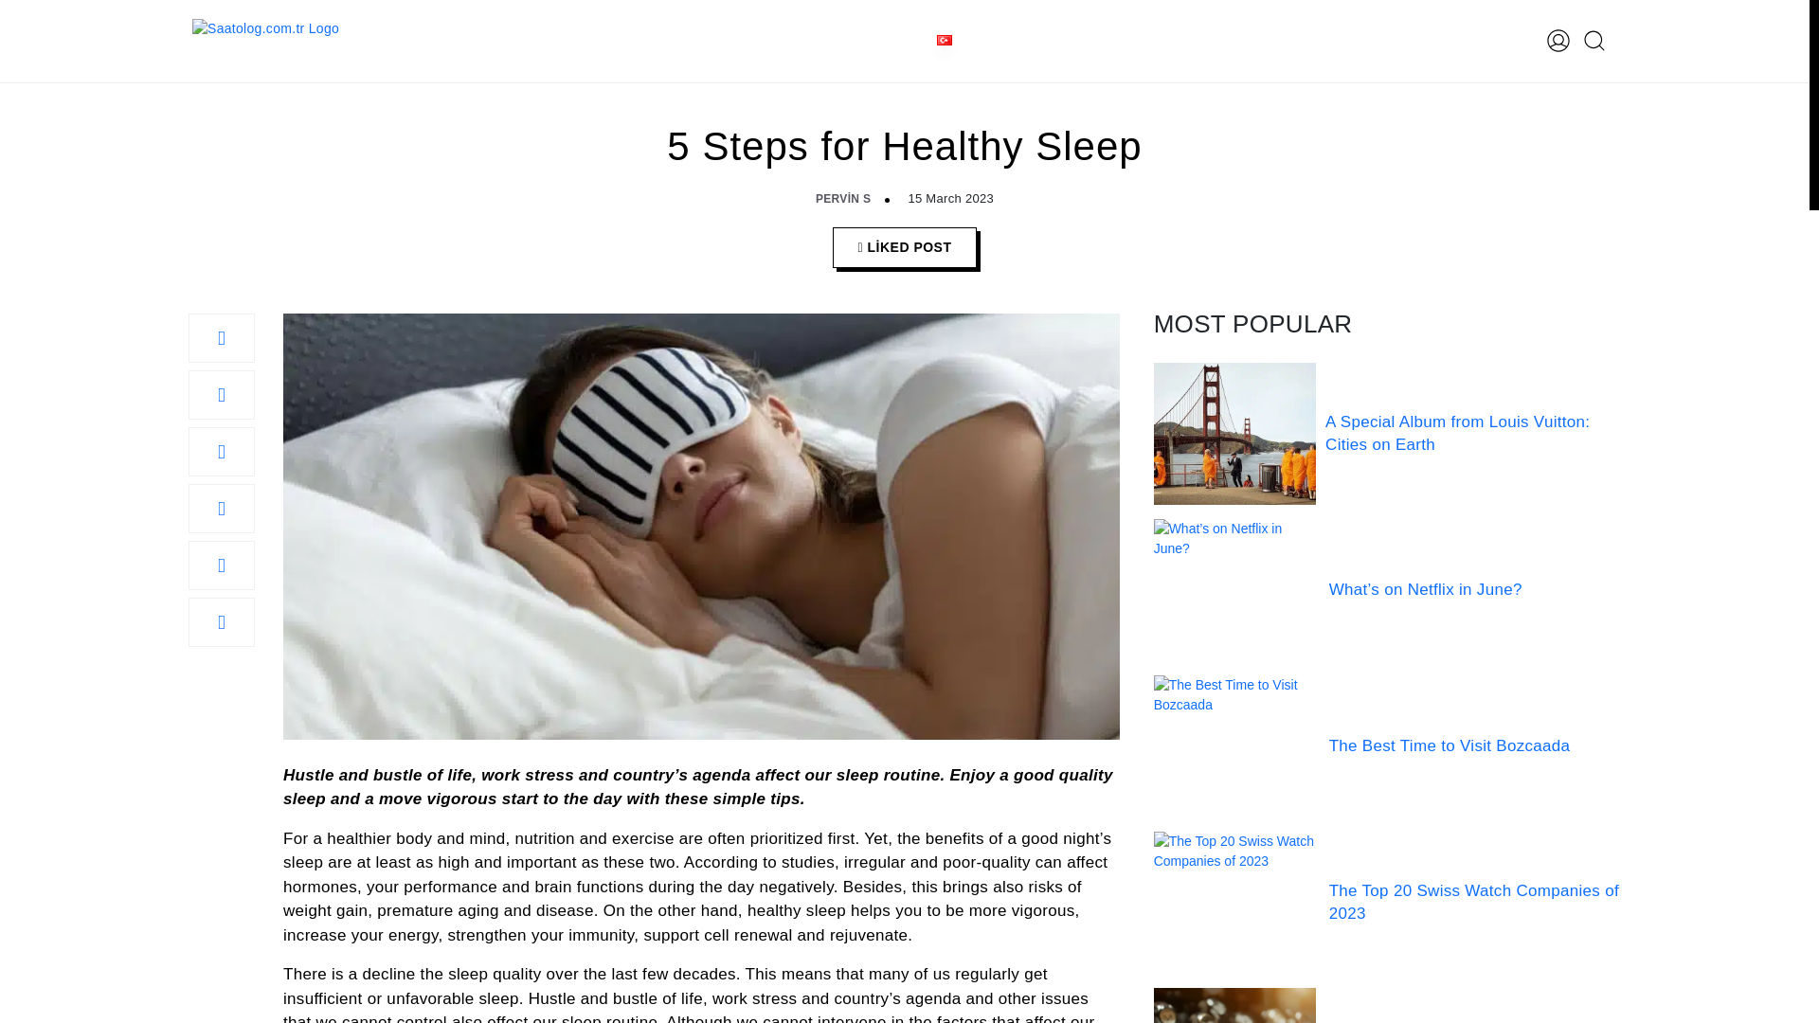  I want to click on 5 Steps for Healthy Sleep, so click(222, 565).